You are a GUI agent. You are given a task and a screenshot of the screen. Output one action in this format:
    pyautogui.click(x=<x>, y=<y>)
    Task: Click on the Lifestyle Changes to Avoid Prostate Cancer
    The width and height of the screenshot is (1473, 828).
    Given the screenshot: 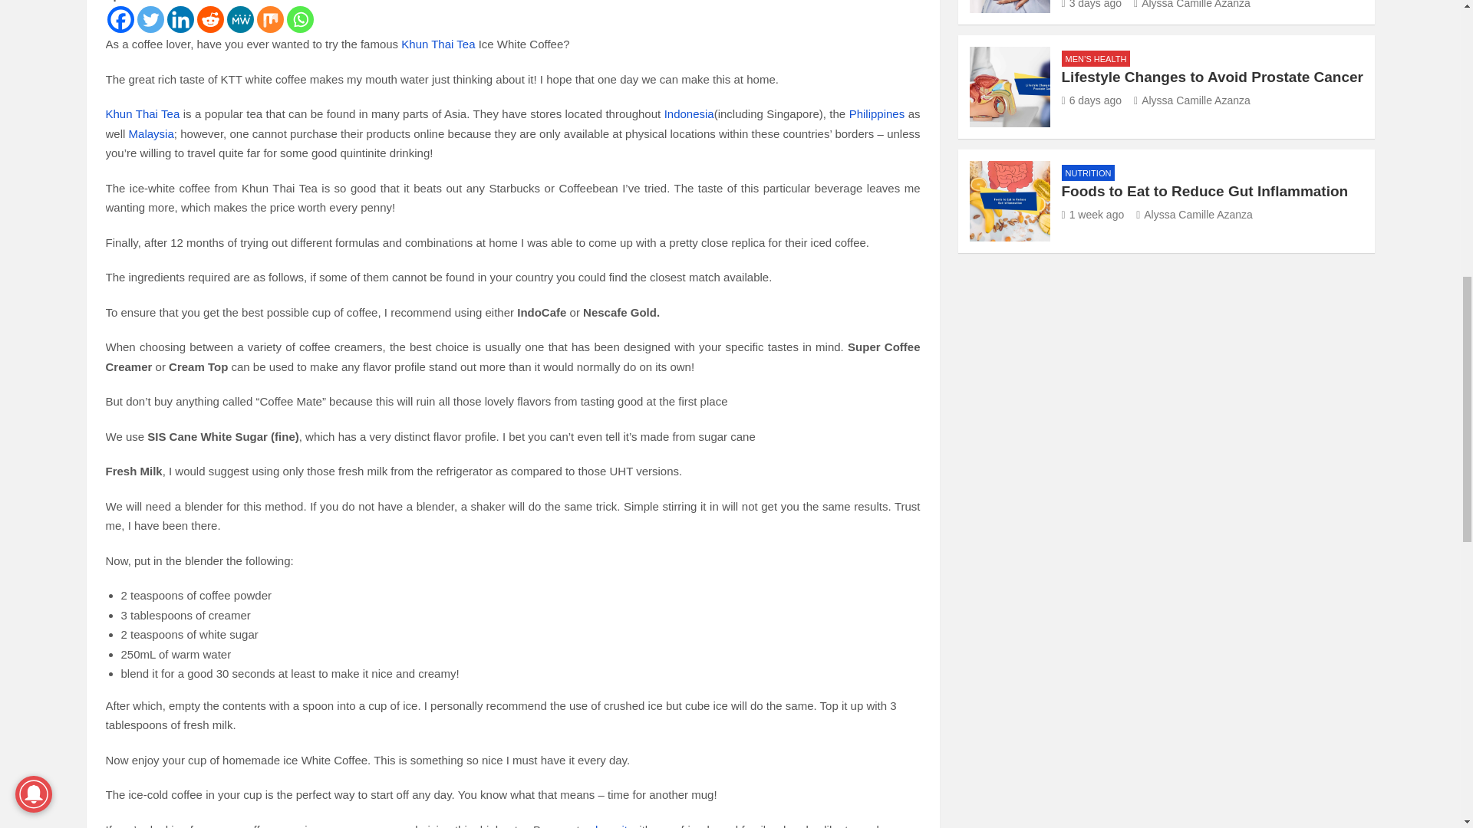 What is the action you would take?
    pyautogui.click(x=1092, y=100)
    